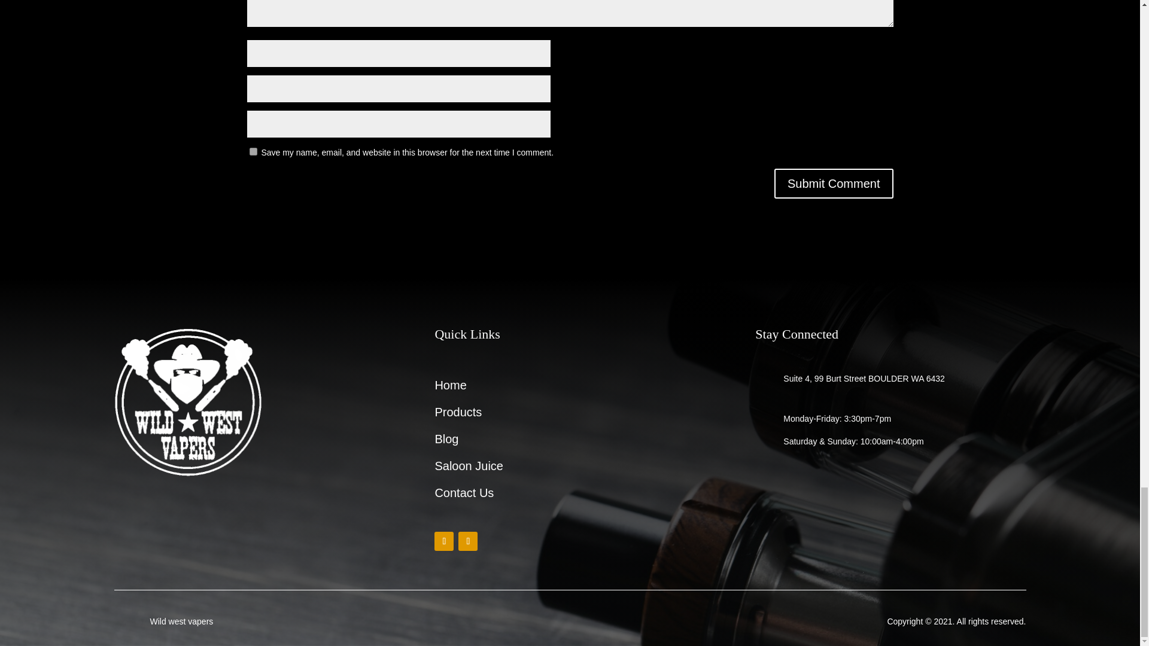 The image size is (1149, 646). I want to click on Follow on Instagram, so click(468, 541).